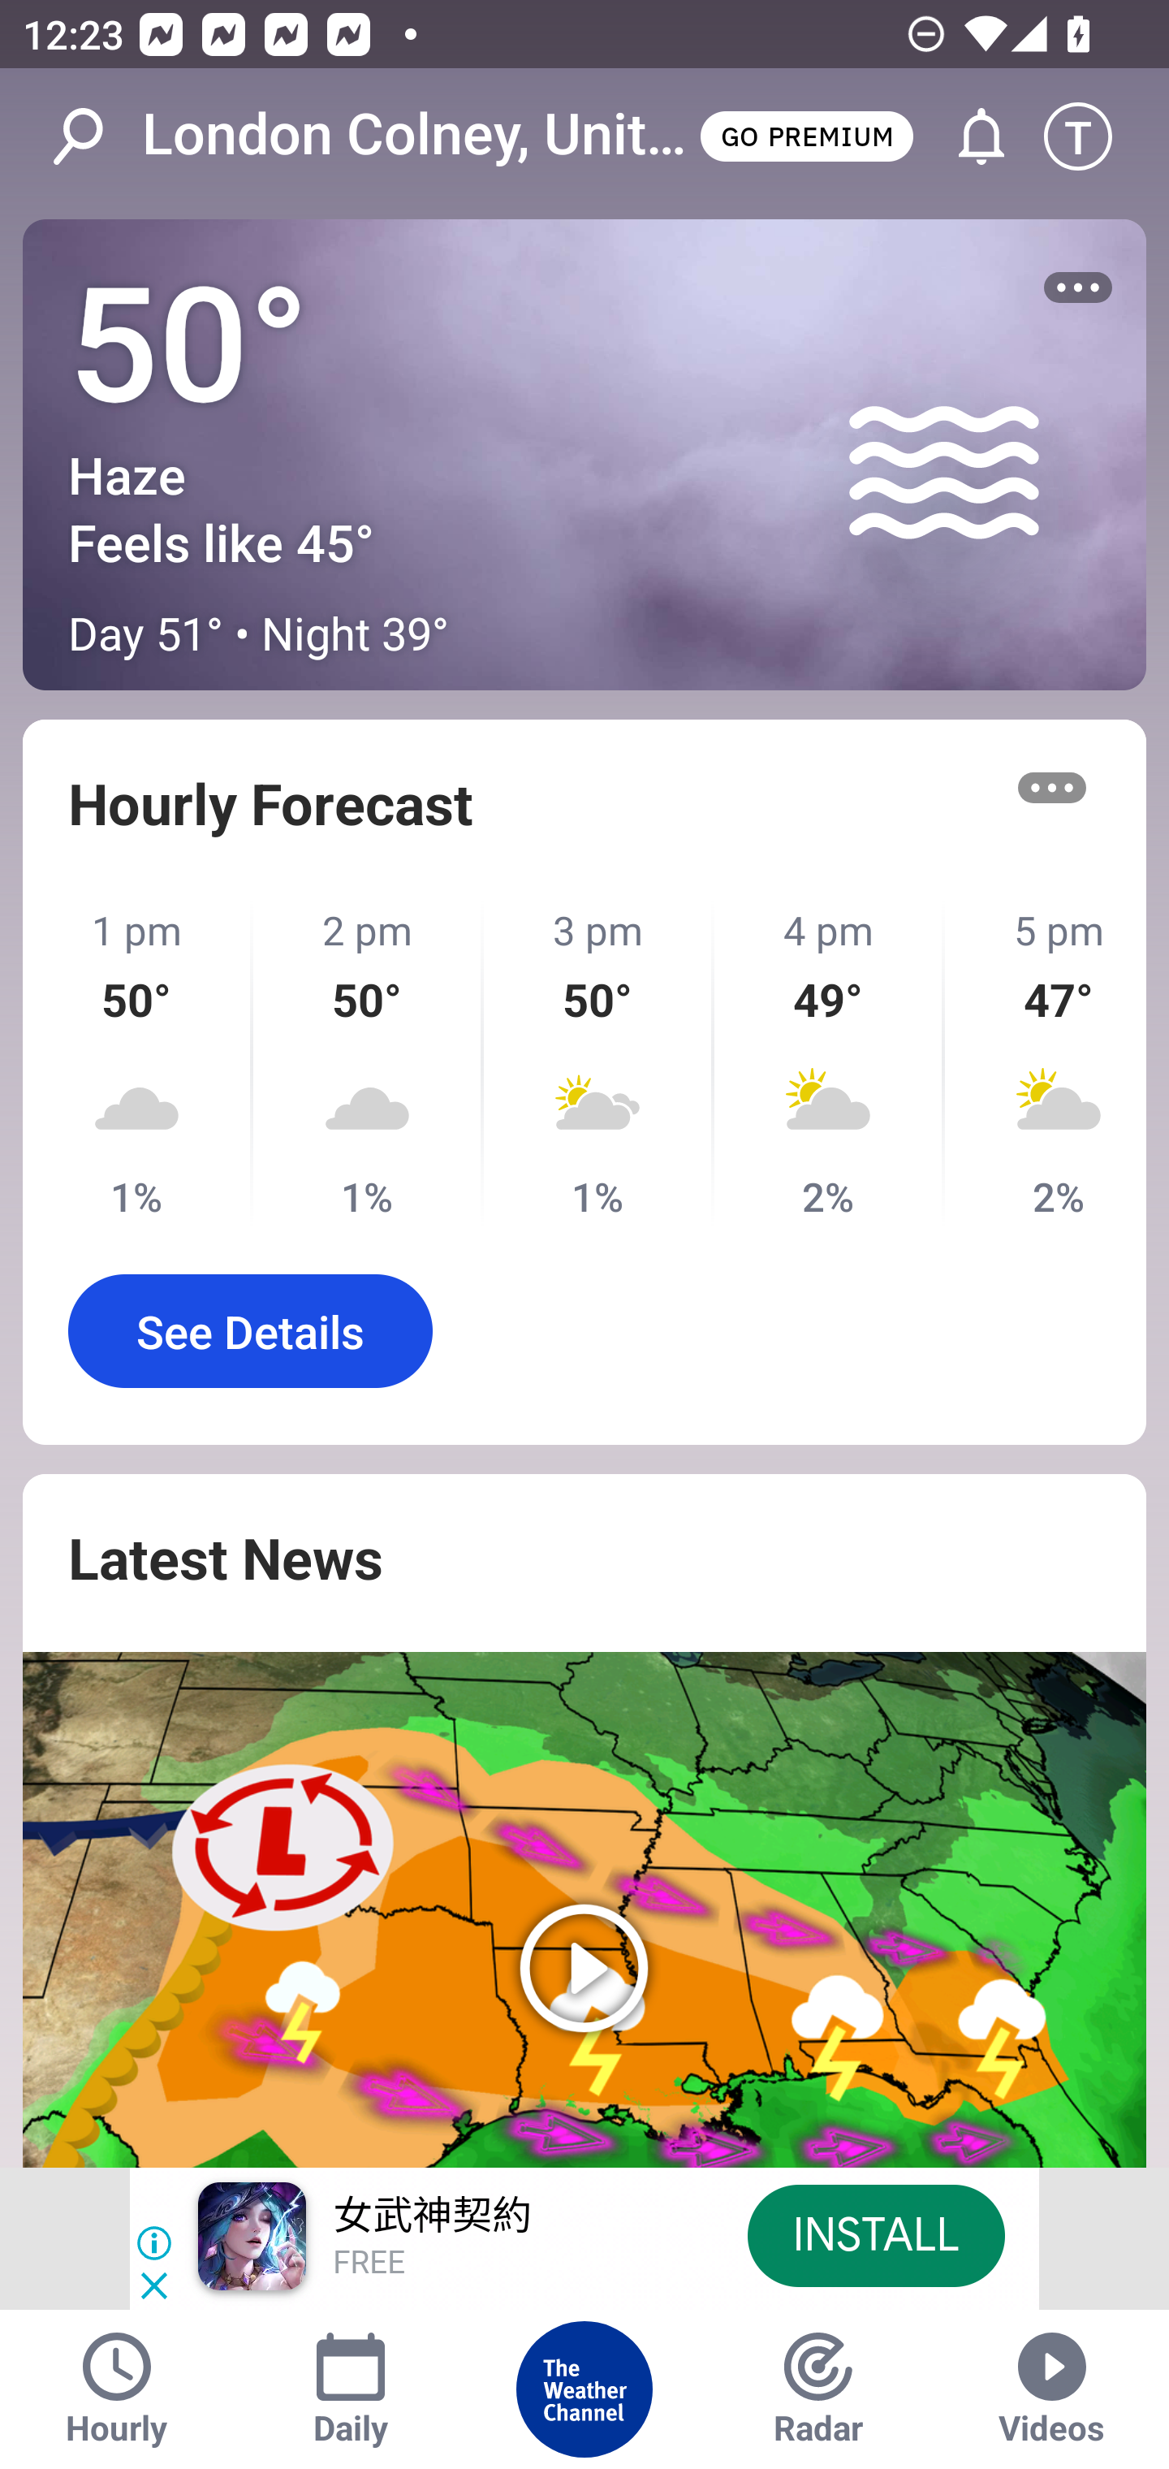  What do you see at coordinates (1052, 2389) in the screenshot?
I see `Videos Tab Videos` at bounding box center [1052, 2389].